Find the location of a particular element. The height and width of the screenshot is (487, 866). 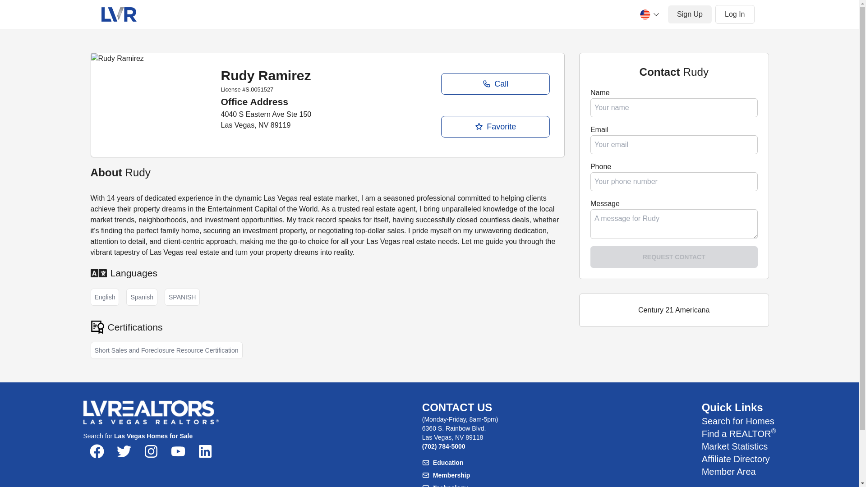

REQUEST CONTACT is located at coordinates (674, 257).